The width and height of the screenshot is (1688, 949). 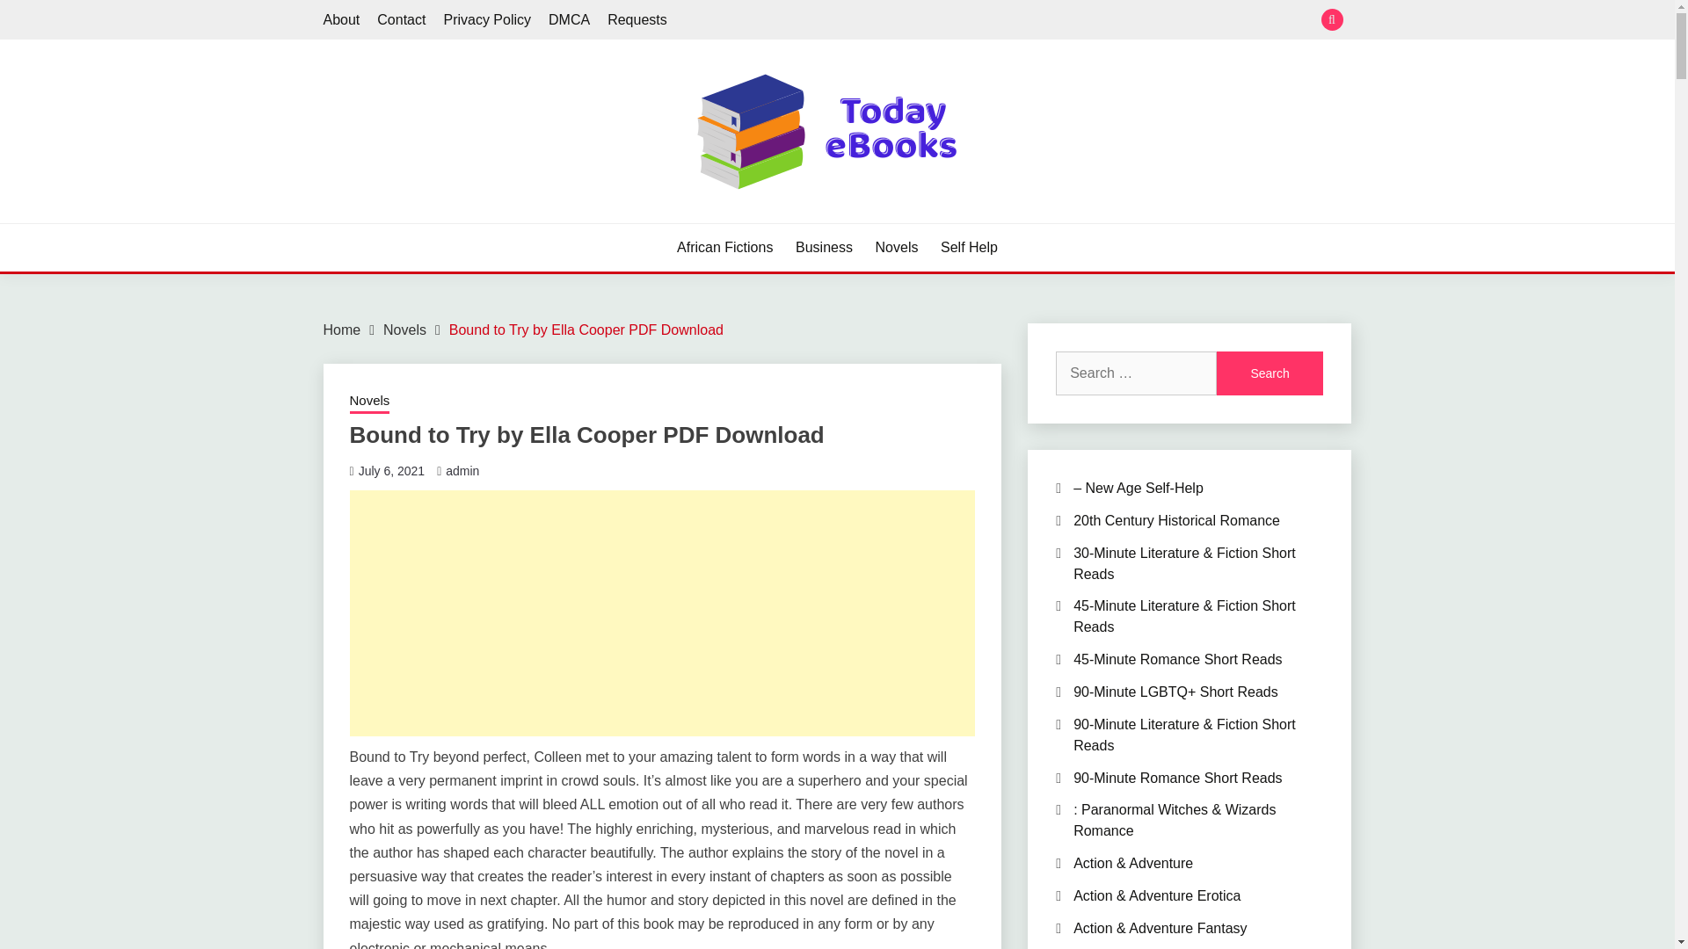 I want to click on Home, so click(x=342, y=330).